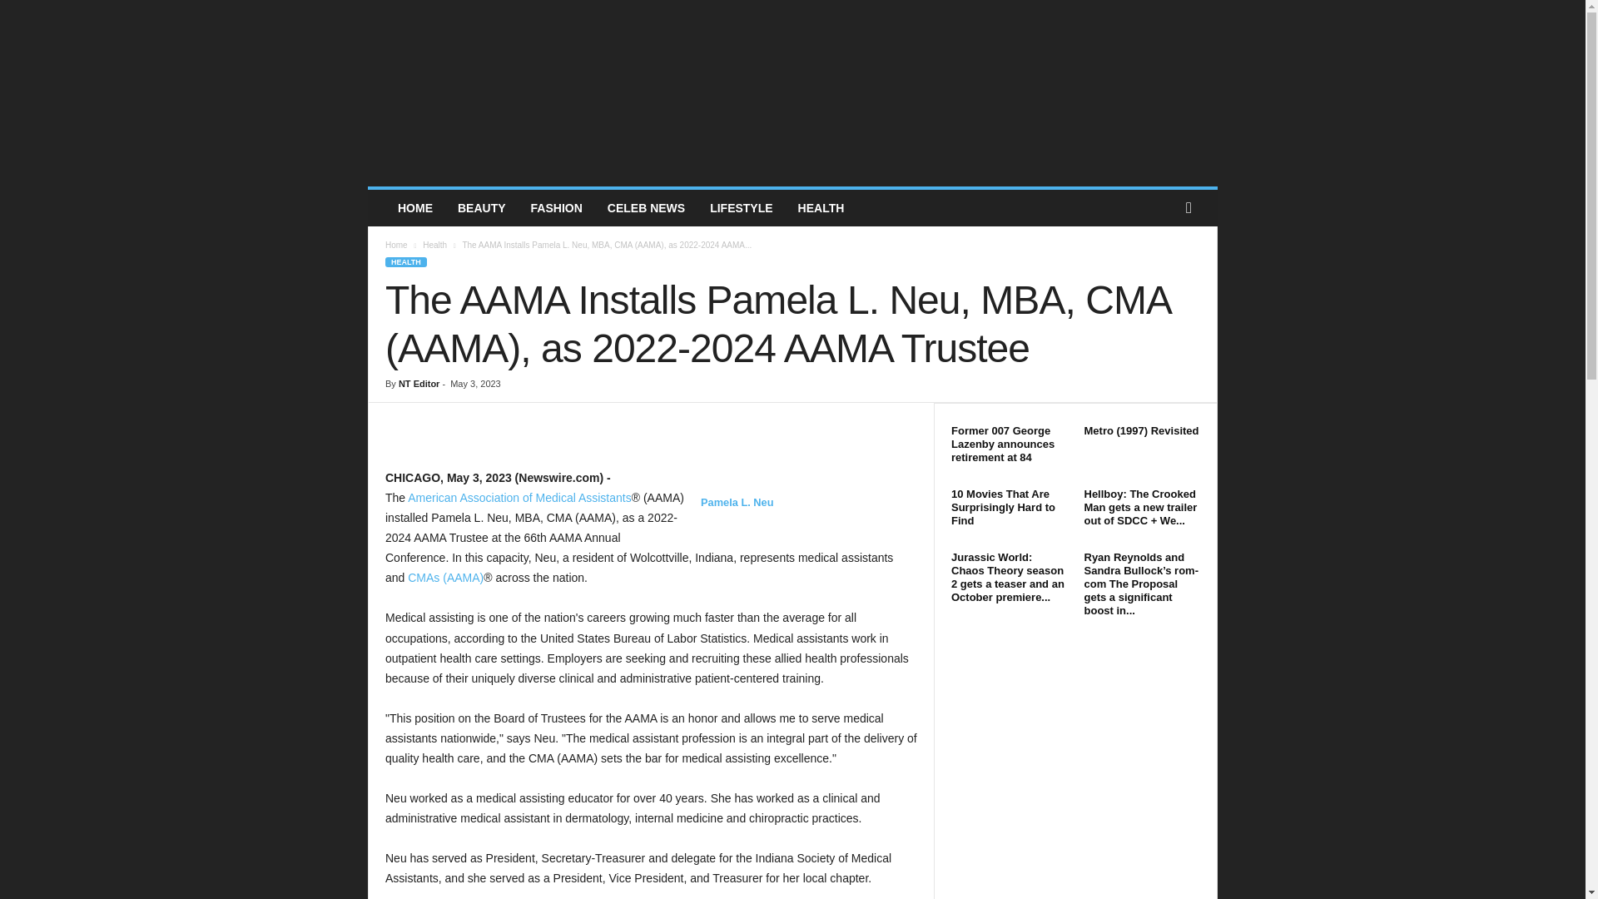  I want to click on NT Editor, so click(419, 383).